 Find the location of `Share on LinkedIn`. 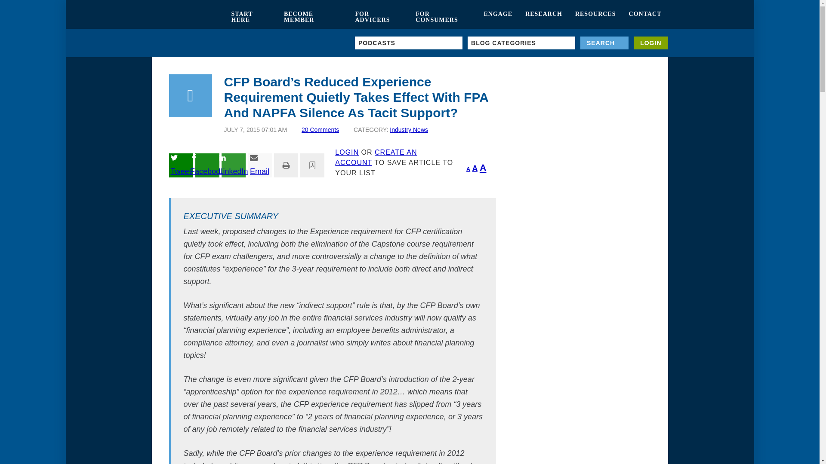

Share on LinkedIn is located at coordinates (233, 165).